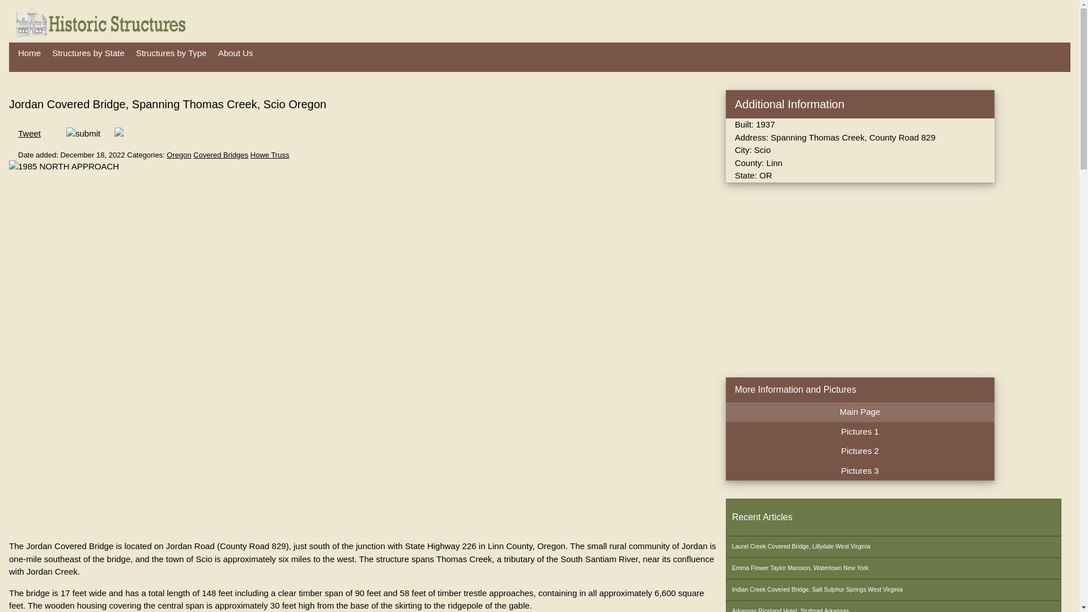 The height and width of the screenshot is (612, 1088). I want to click on Home, so click(29, 53).